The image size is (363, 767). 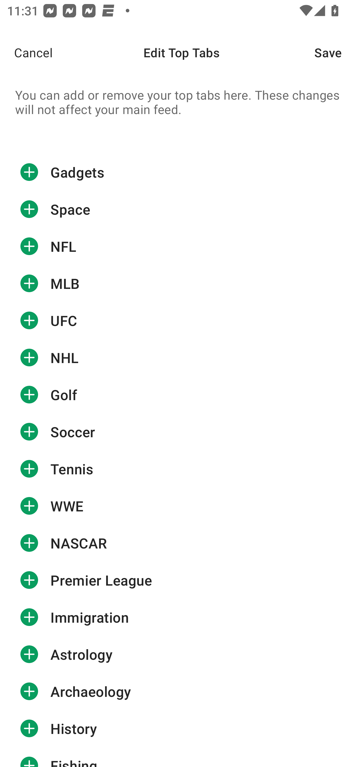 I want to click on NASCAR, so click(x=181, y=543).